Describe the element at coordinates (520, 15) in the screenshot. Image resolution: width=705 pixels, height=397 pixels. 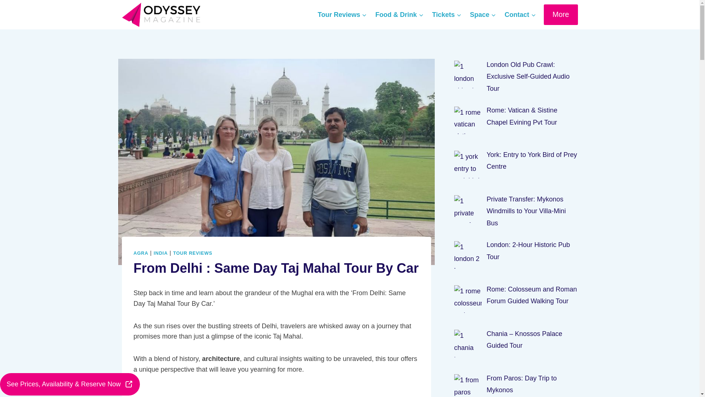
I see `Contact` at that location.